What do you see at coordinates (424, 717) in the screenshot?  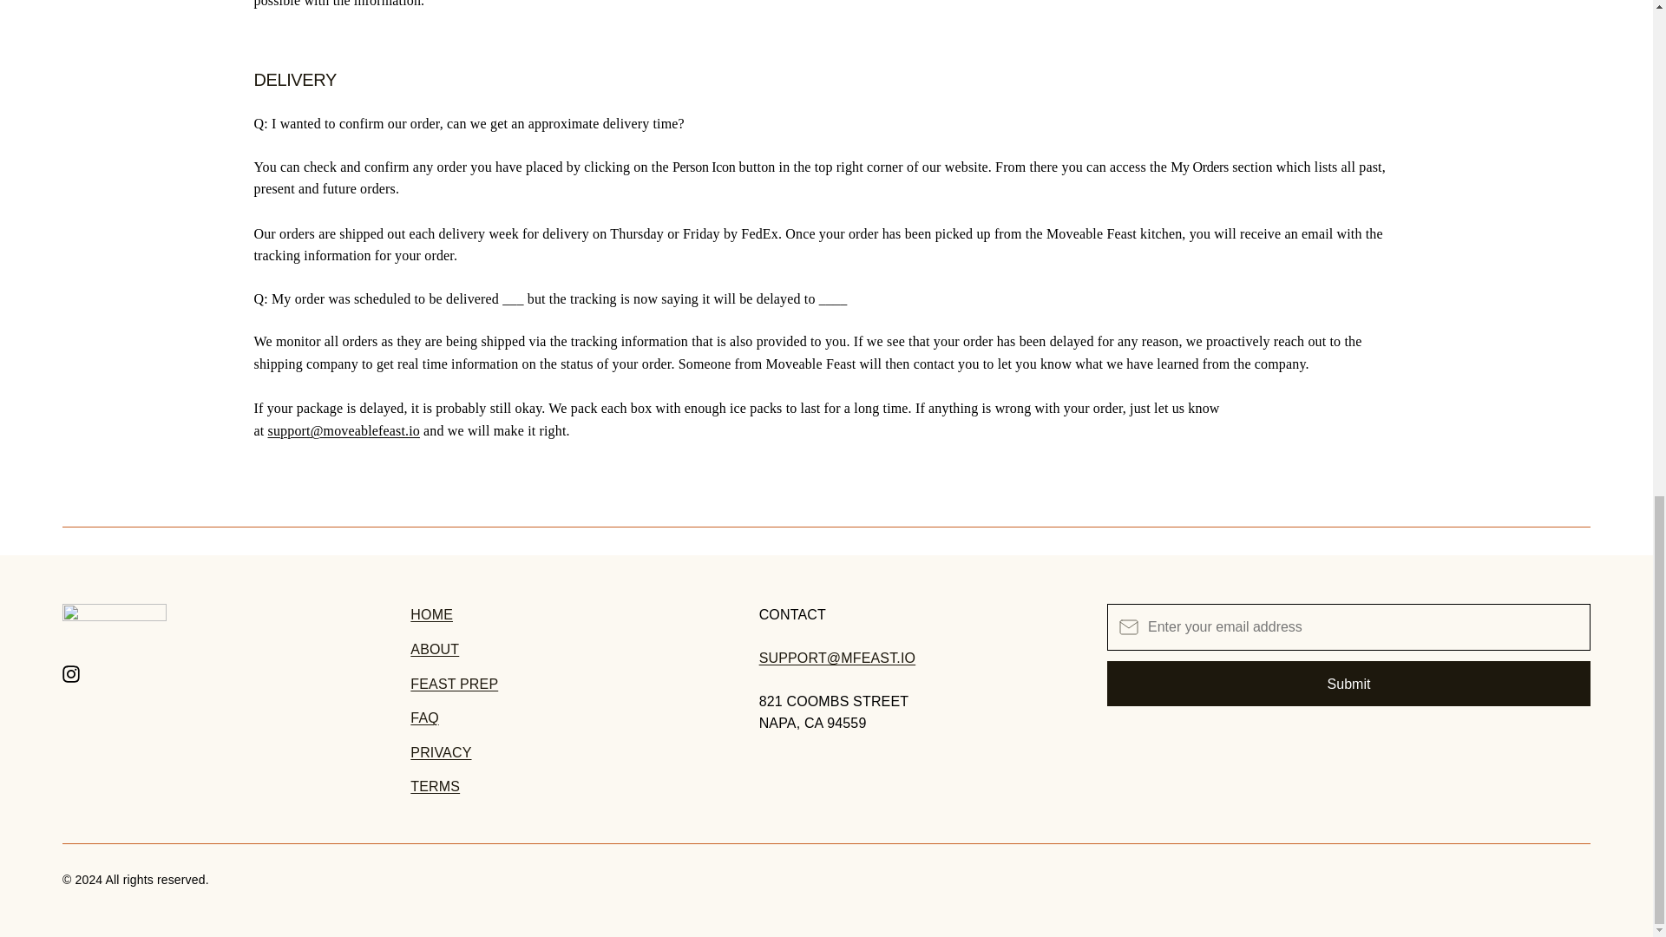 I see `FAQ` at bounding box center [424, 717].